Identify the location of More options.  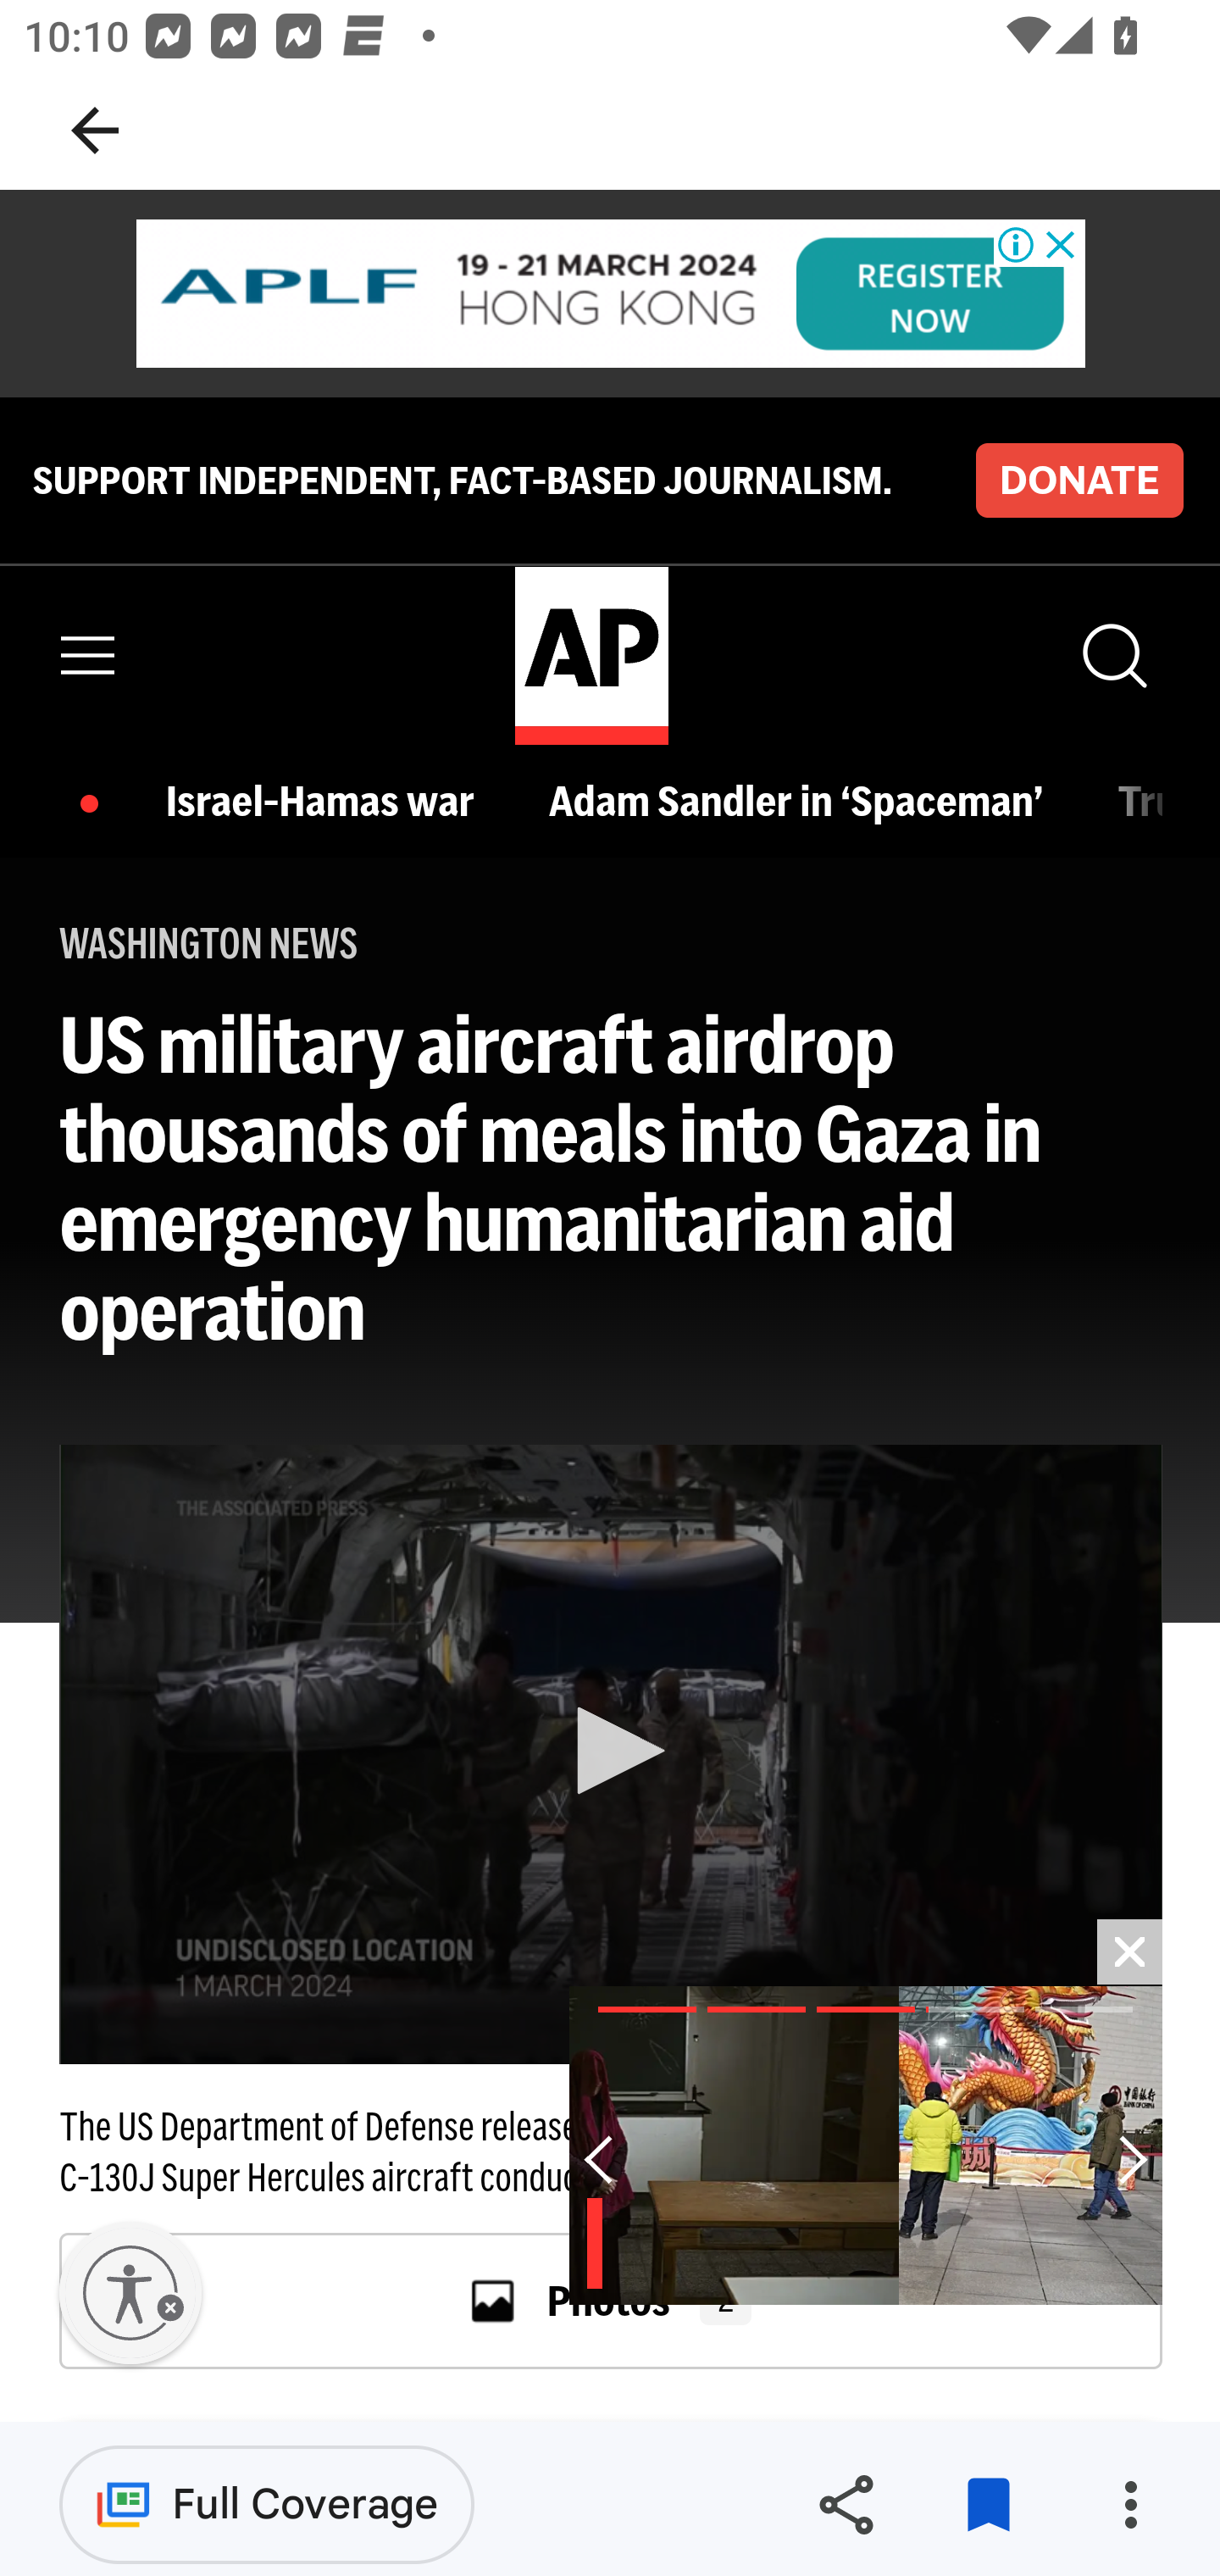
(1130, 2505).